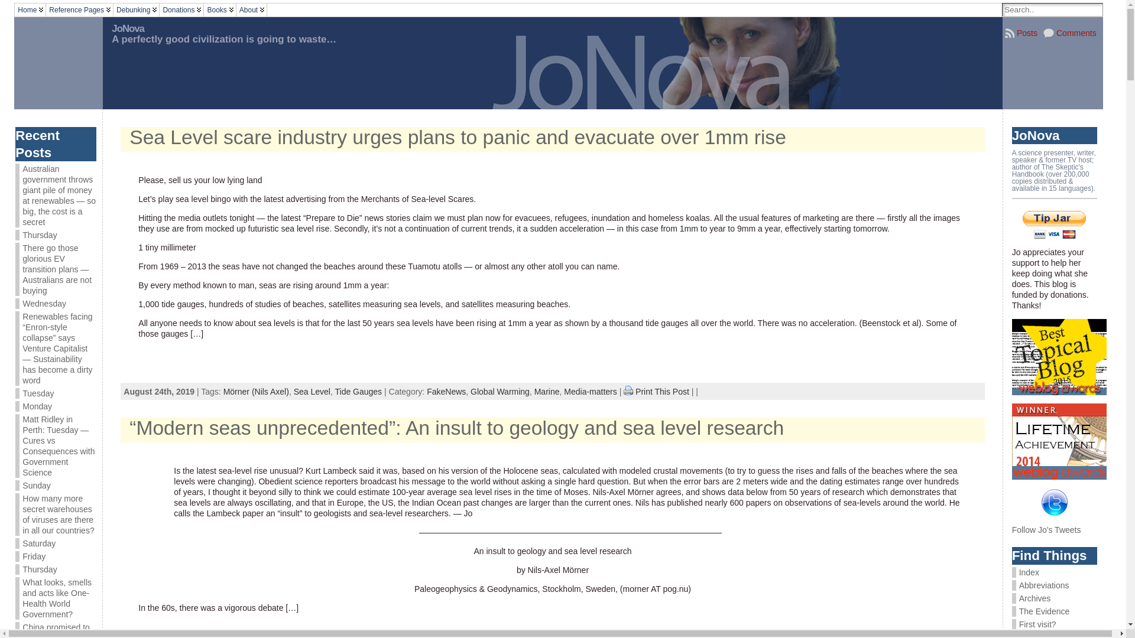  I want to click on Index, so click(1055, 572).